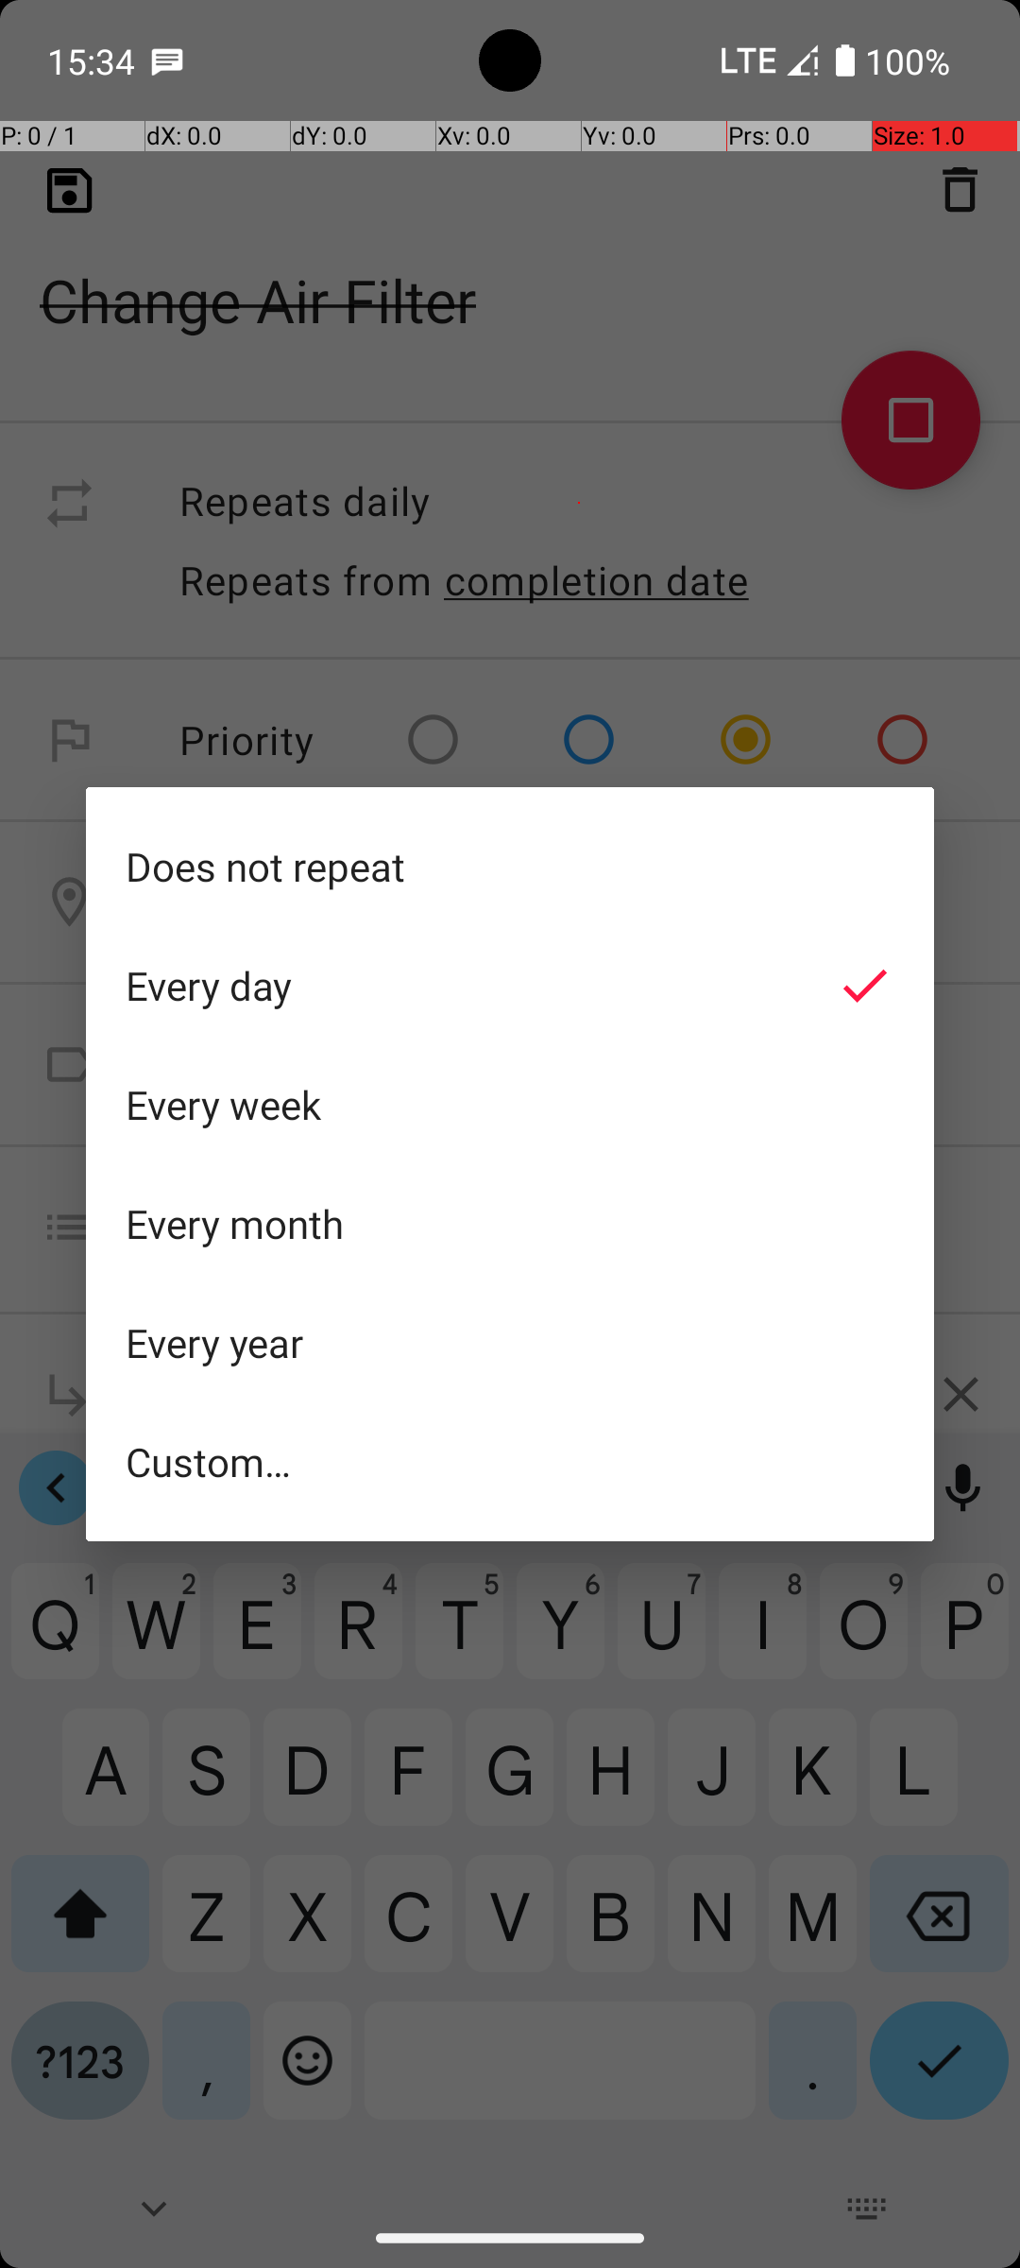  I want to click on Every week, so click(510, 1105).